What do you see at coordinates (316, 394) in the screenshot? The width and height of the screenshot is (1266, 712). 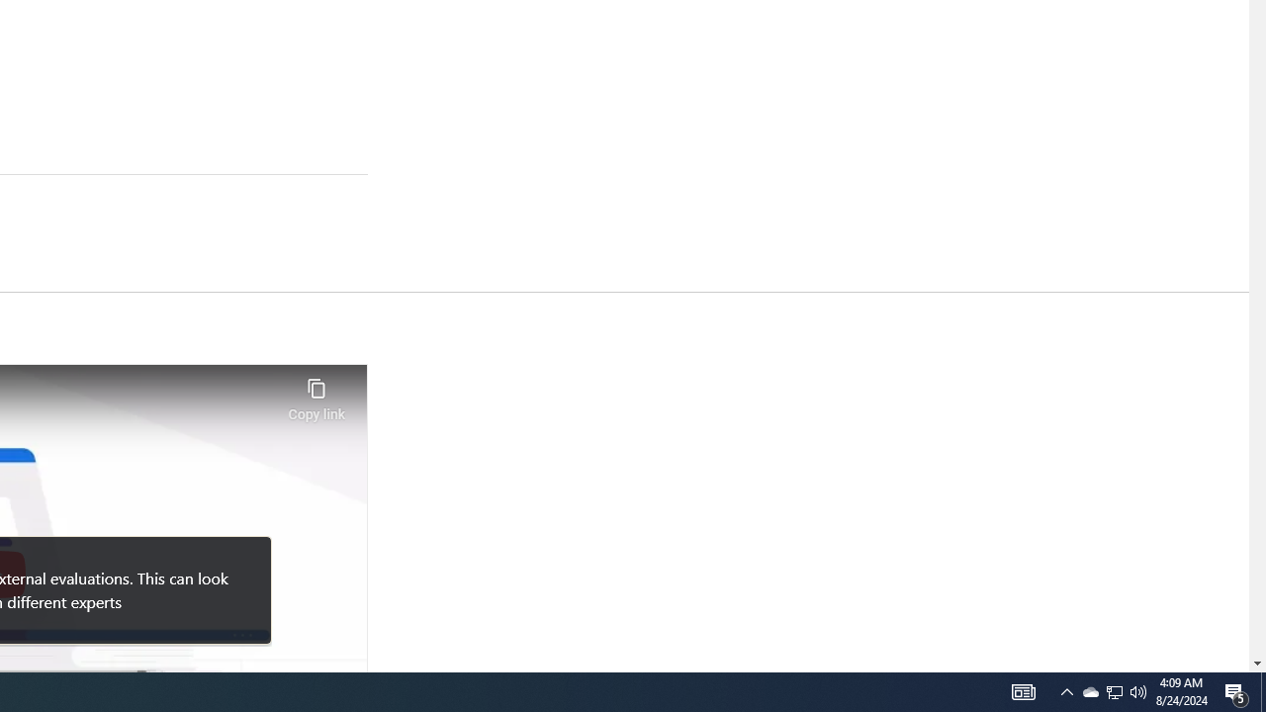 I see `Copy link` at bounding box center [316, 394].